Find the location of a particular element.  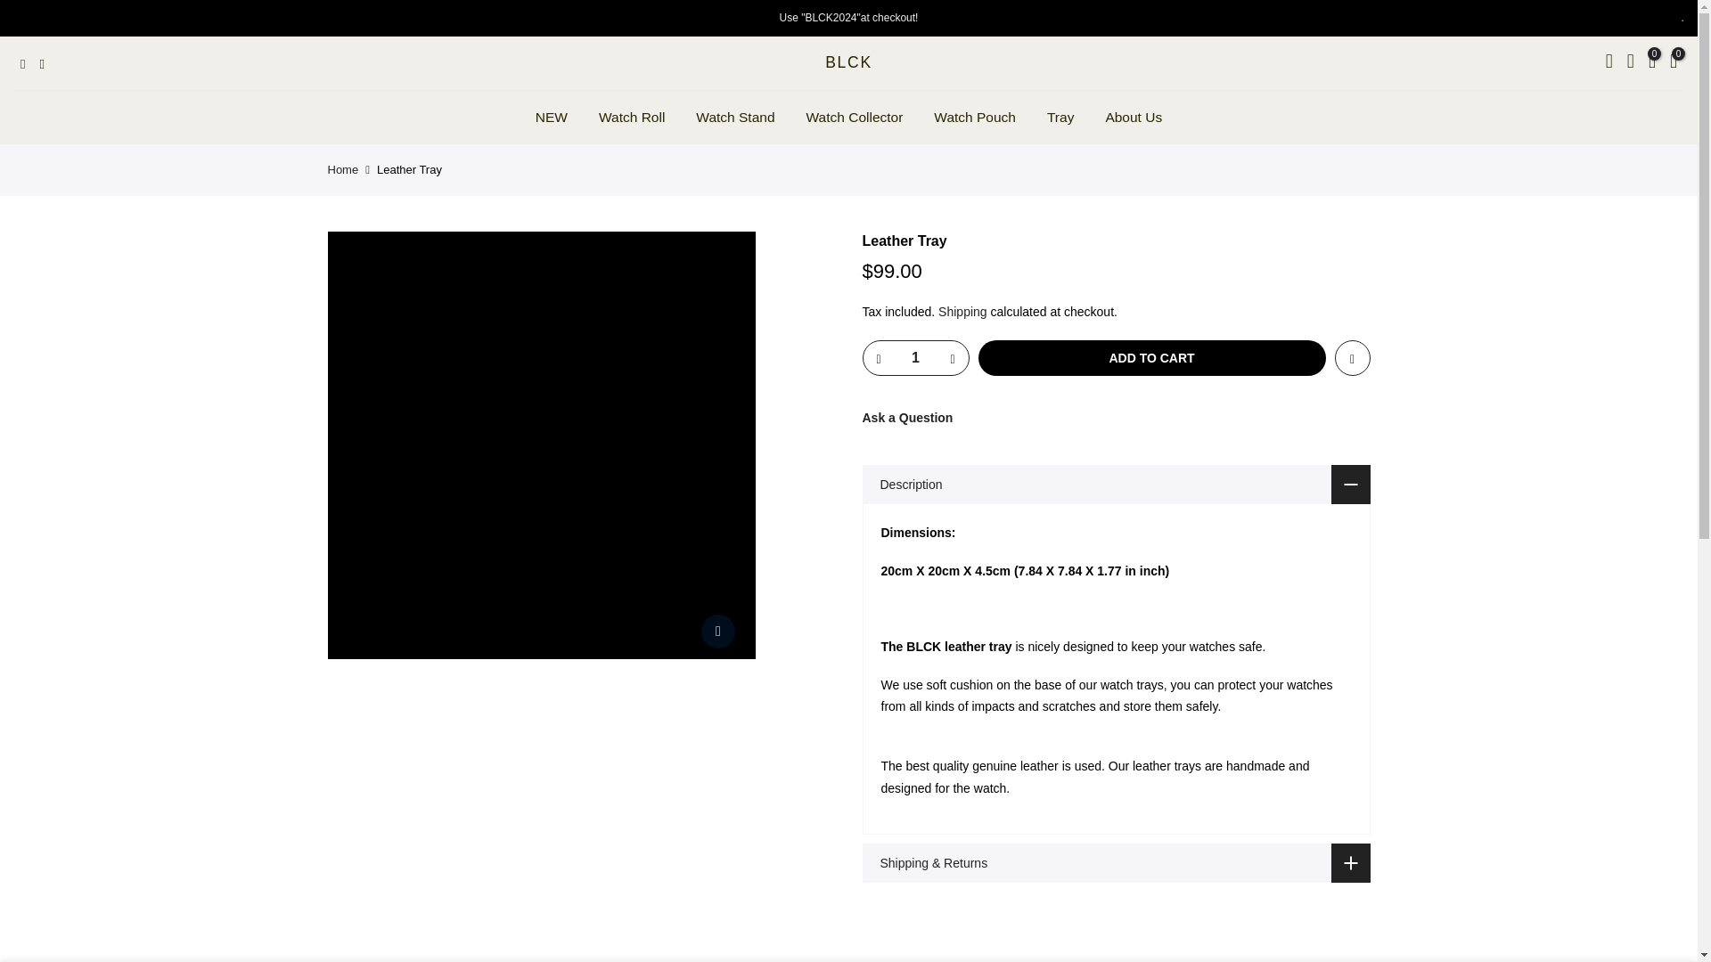

ADD TO CART is located at coordinates (1152, 358).